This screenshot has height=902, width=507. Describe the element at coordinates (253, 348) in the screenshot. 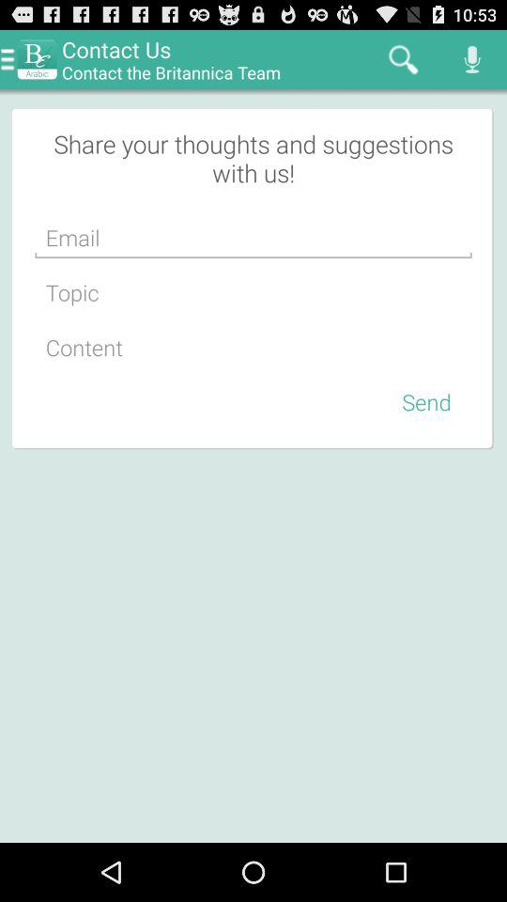

I see `add content` at that location.